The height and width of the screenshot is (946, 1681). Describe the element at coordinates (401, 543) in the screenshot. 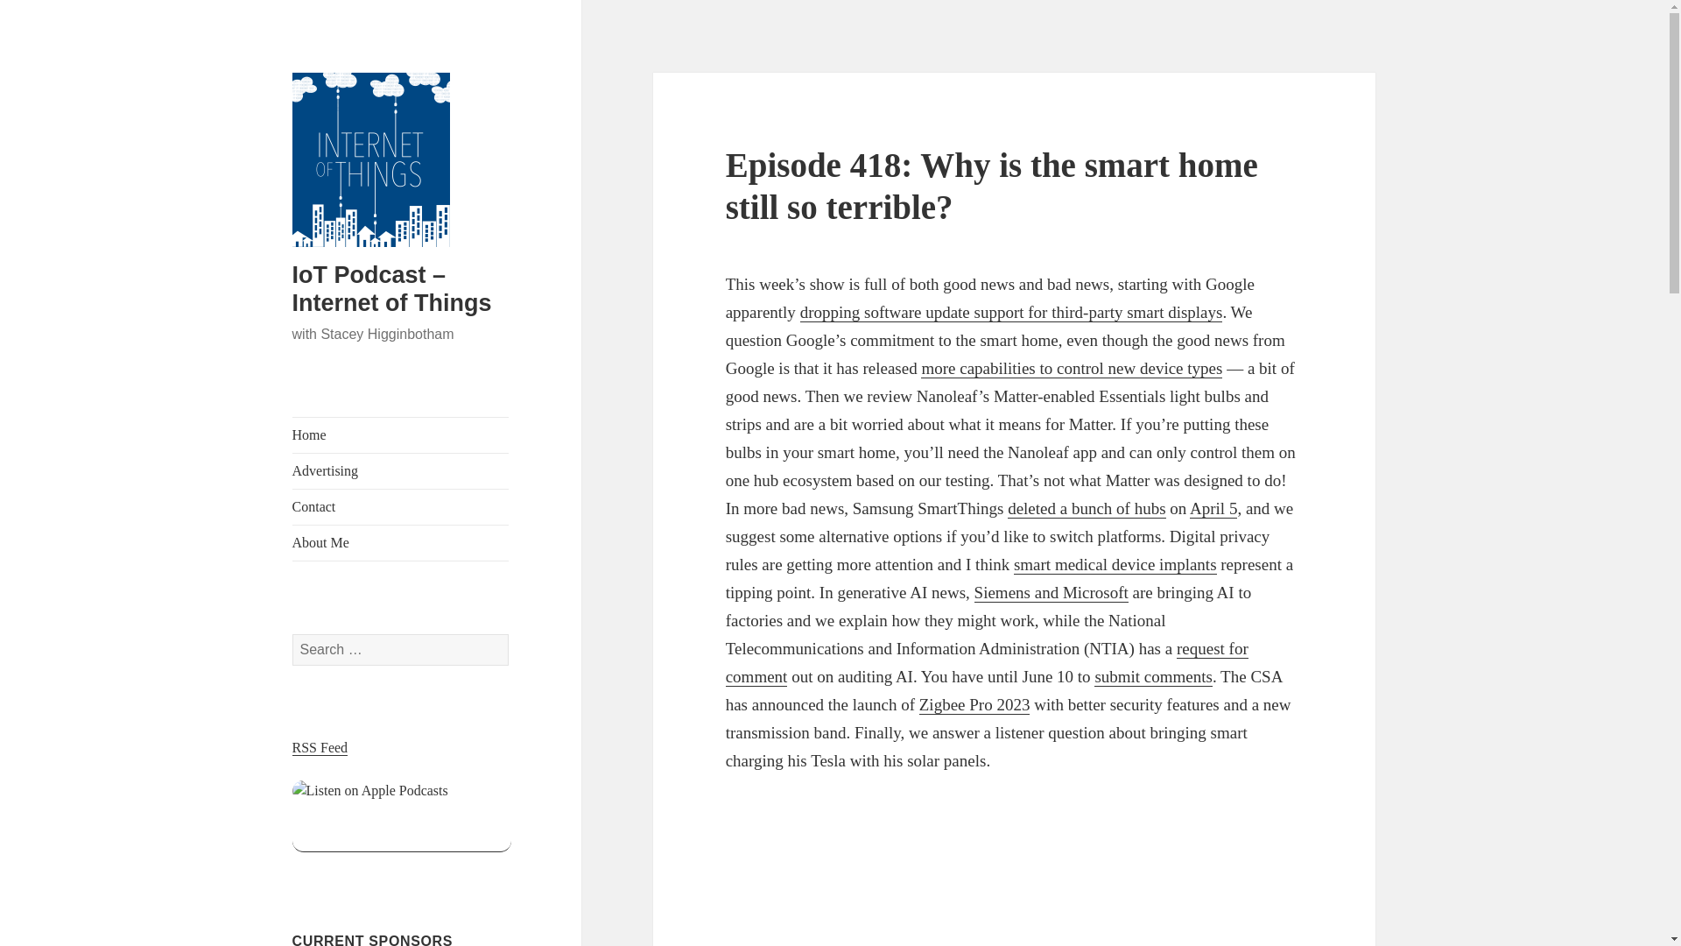

I see `About Me` at that location.